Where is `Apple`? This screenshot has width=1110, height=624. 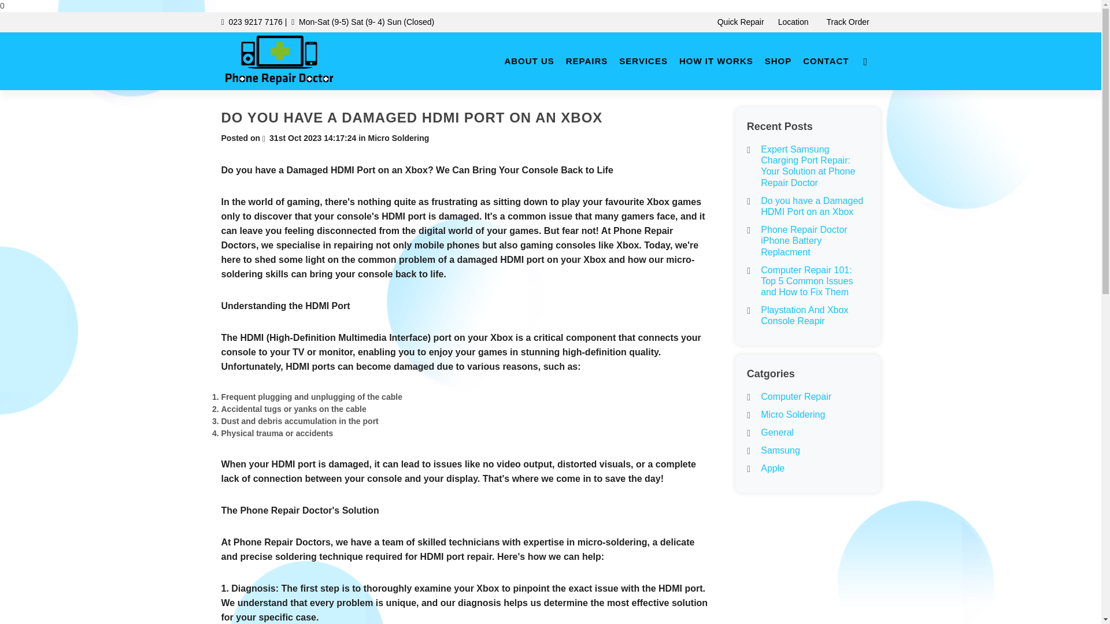 Apple is located at coordinates (772, 468).